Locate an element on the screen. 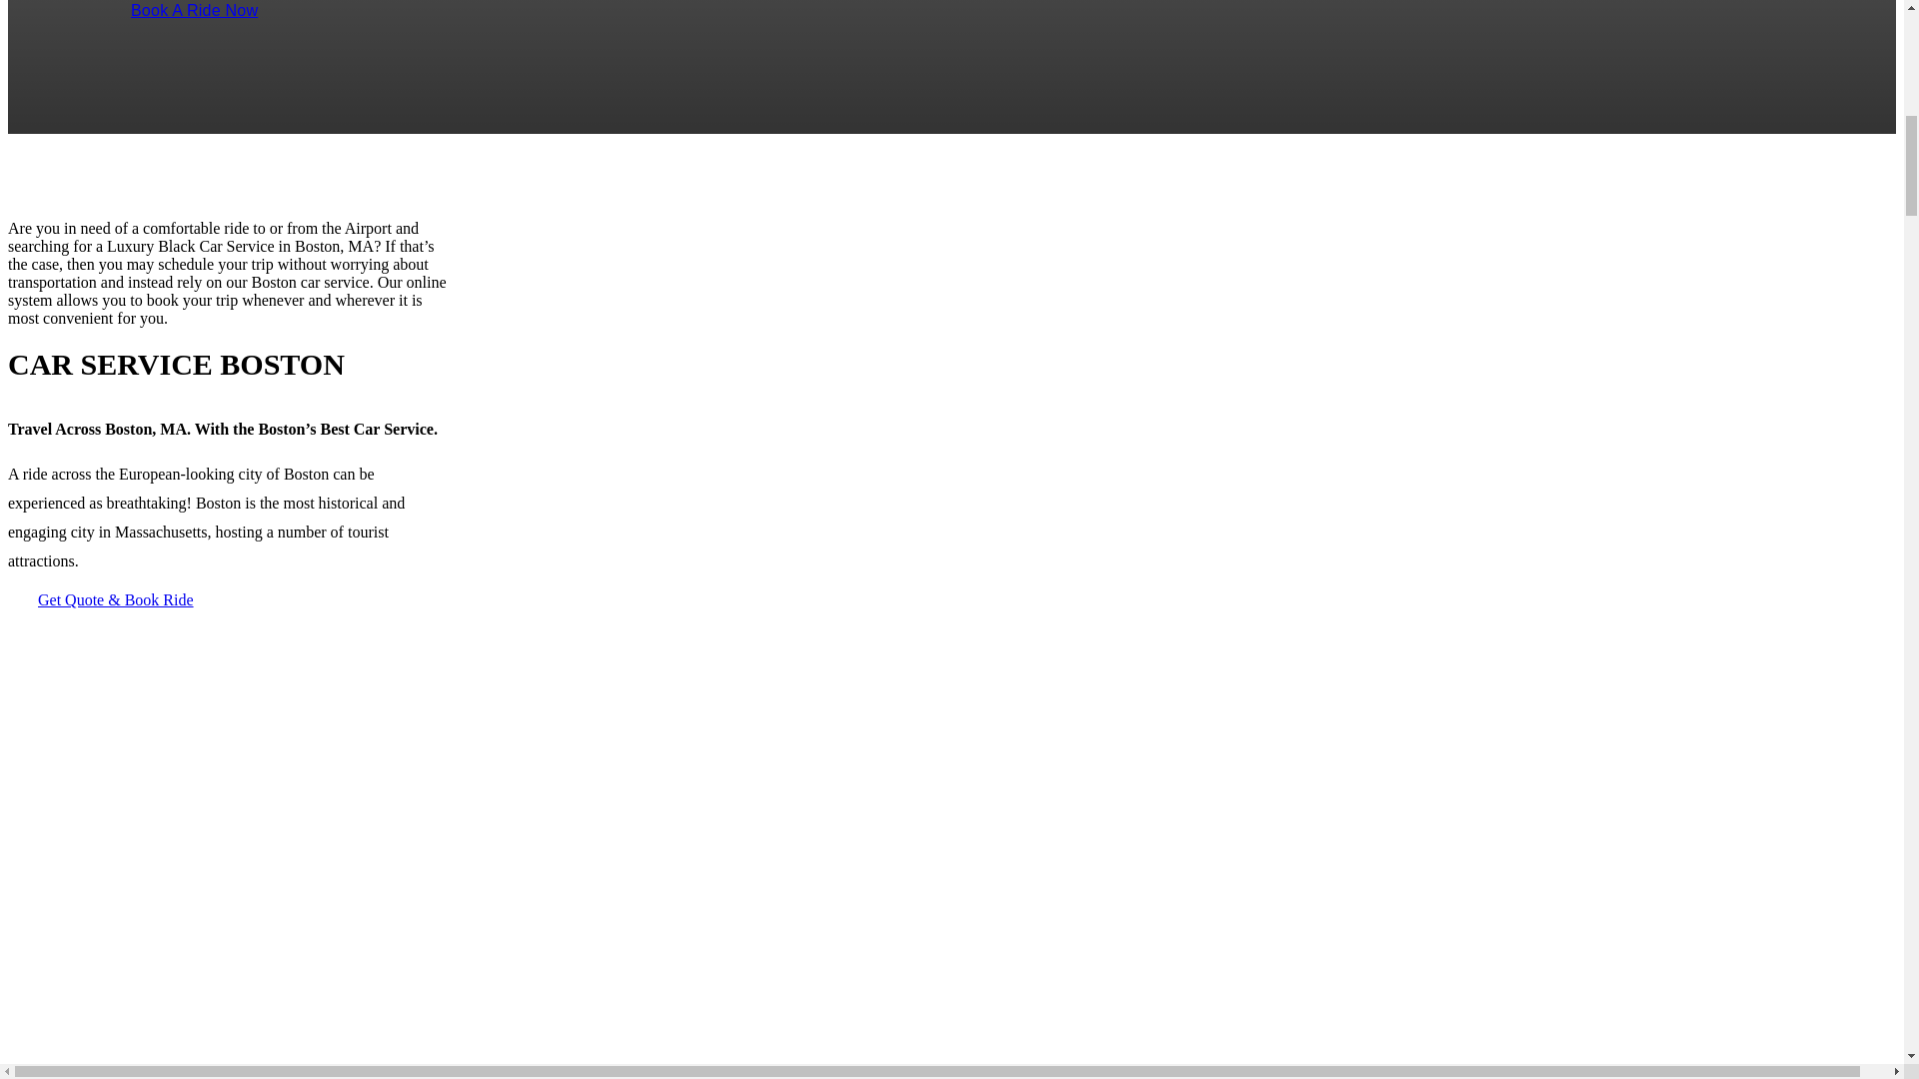  call button is located at coordinates (172, 3).